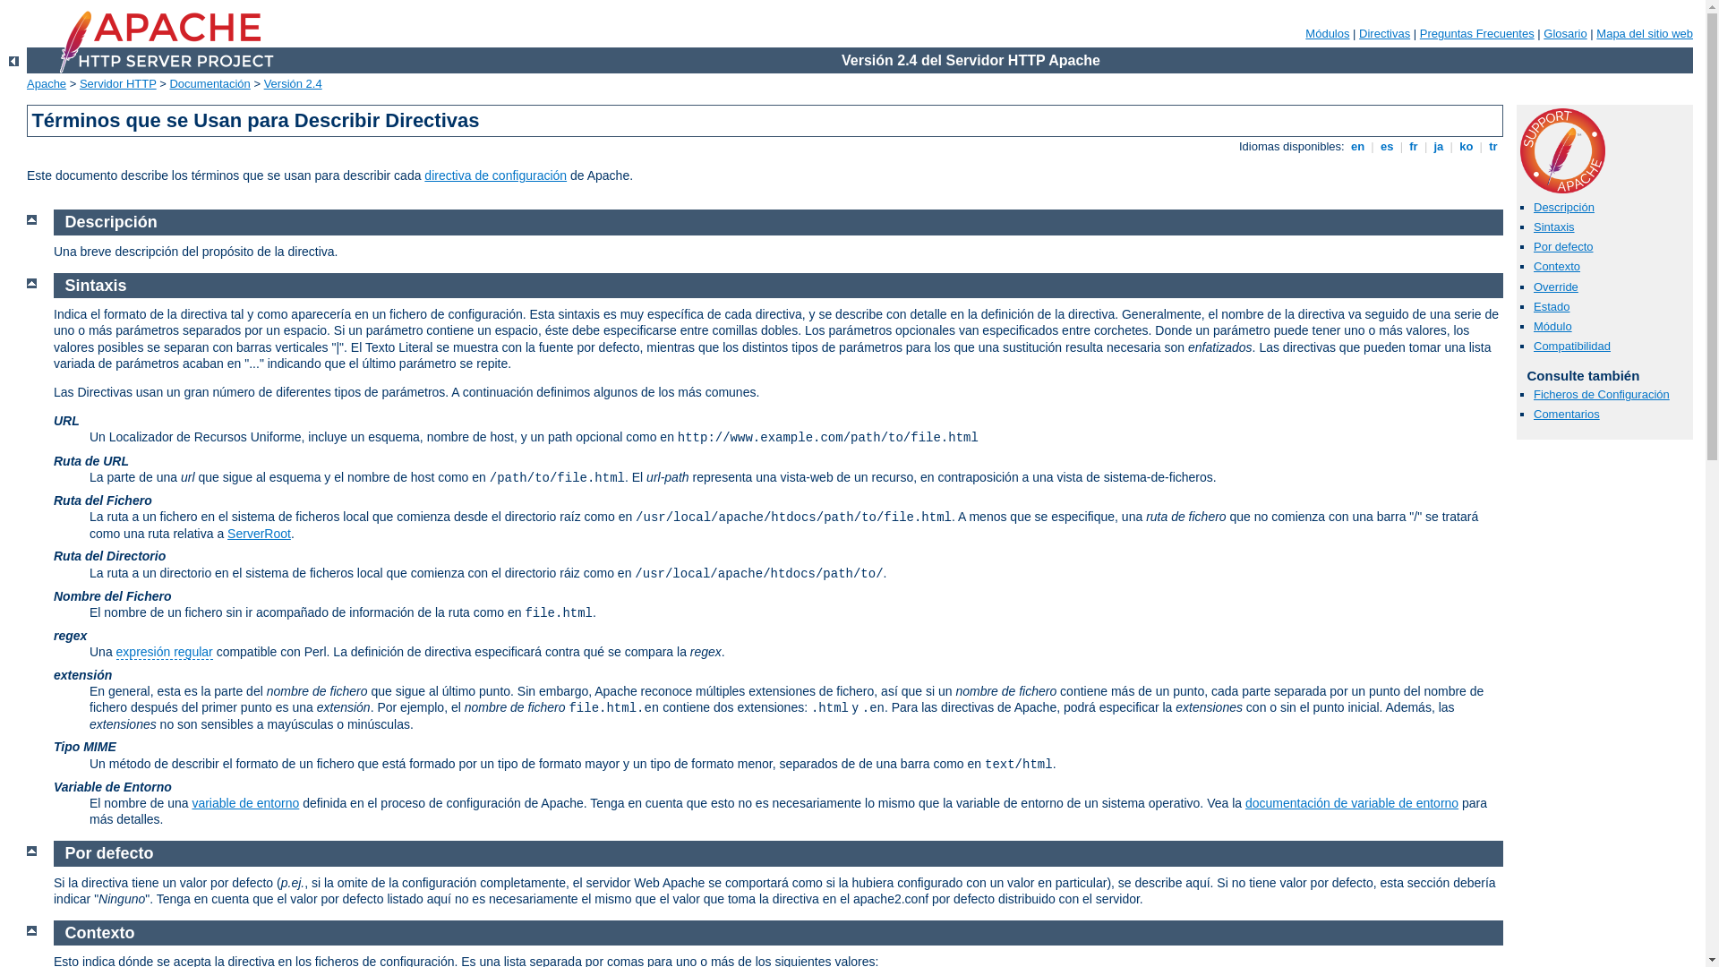  I want to click on Apache, so click(47, 84).